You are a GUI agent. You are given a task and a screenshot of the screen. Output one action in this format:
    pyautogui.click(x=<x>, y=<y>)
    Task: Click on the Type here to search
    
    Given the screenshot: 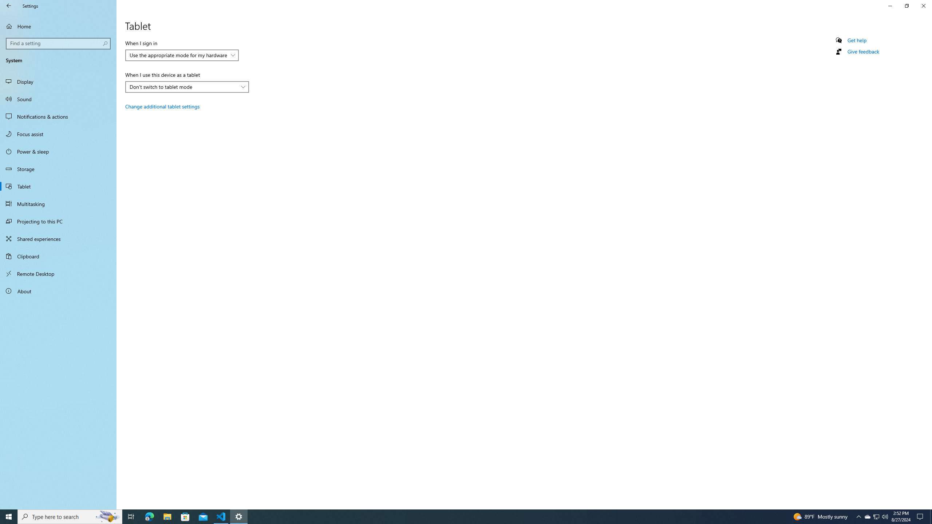 What is the action you would take?
    pyautogui.click(x=70, y=517)
    